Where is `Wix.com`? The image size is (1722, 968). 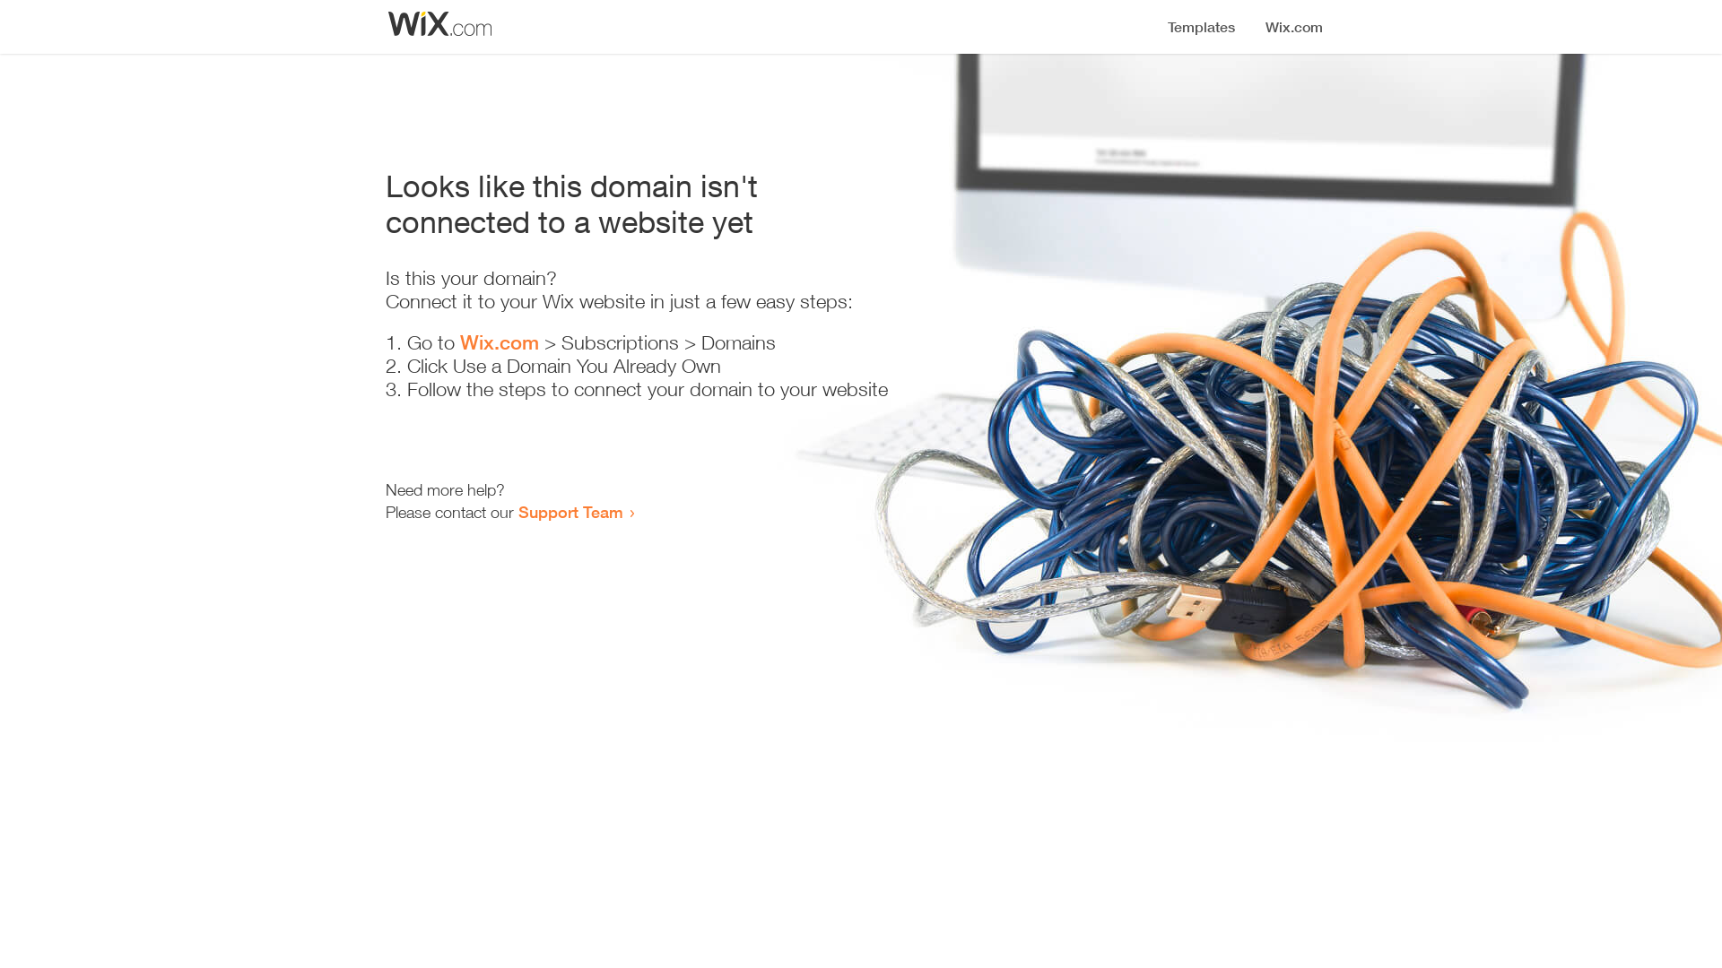
Wix.com is located at coordinates (500, 342).